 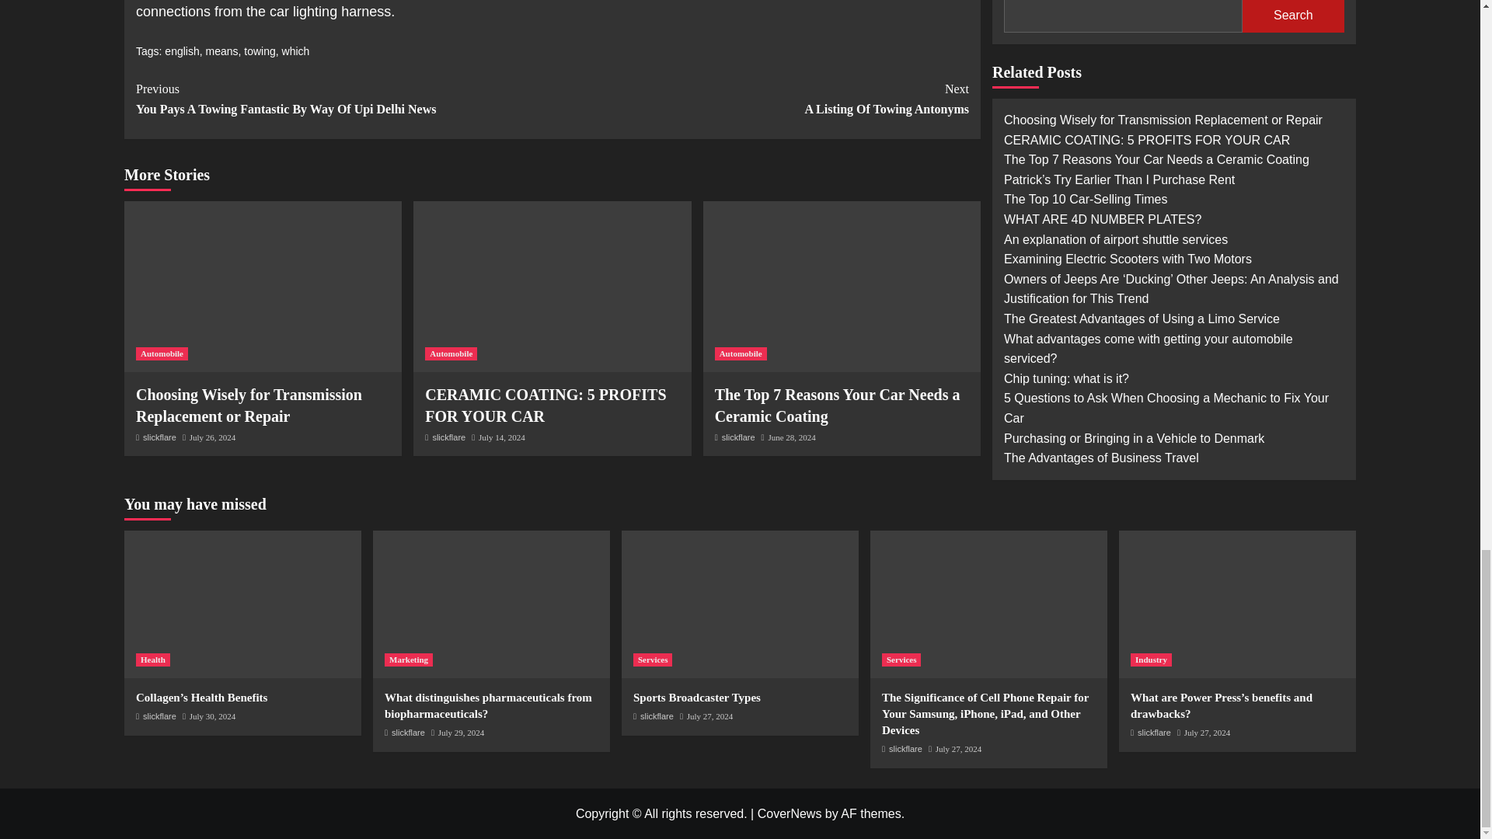 What do you see at coordinates (546, 405) in the screenshot?
I see `CERAMIC COATING: 5 PROFITS FOR YOUR CAR` at bounding box center [546, 405].